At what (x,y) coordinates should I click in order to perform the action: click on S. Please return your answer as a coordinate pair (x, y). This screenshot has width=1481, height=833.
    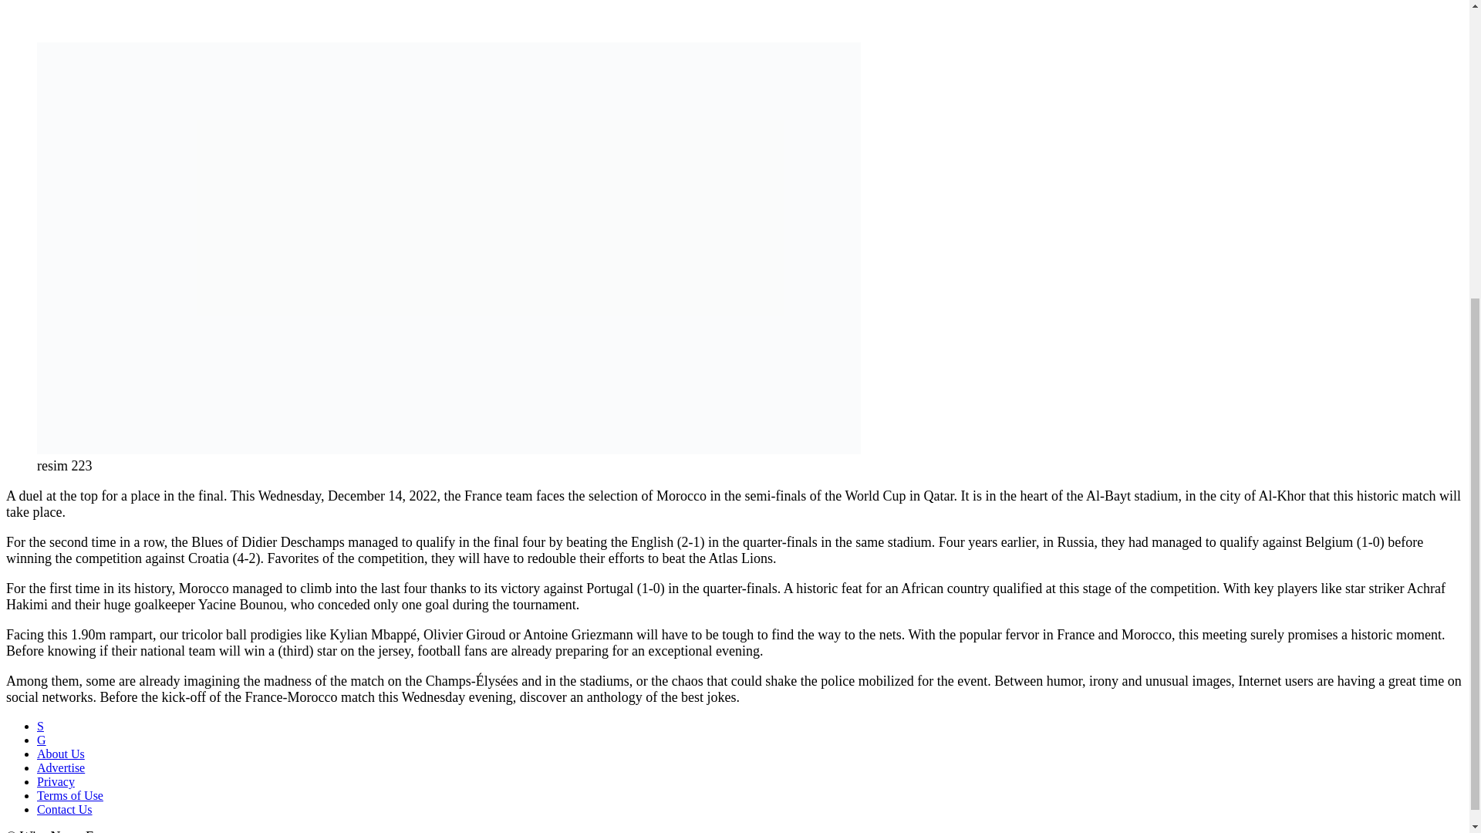
    Looking at the image, I should click on (40, 727).